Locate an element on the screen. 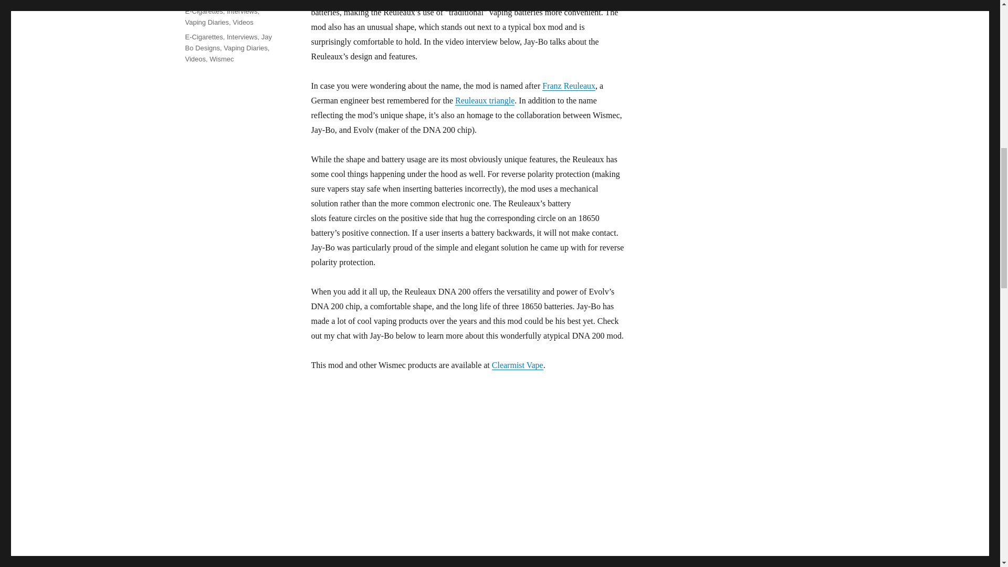 This screenshot has height=567, width=1008. Interviews is located at coordinates (243, 37).